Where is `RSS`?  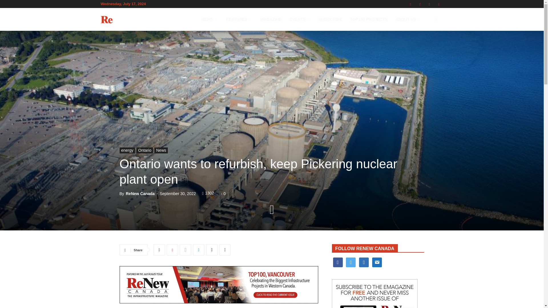 RSS is located at coordinates (420, 4).